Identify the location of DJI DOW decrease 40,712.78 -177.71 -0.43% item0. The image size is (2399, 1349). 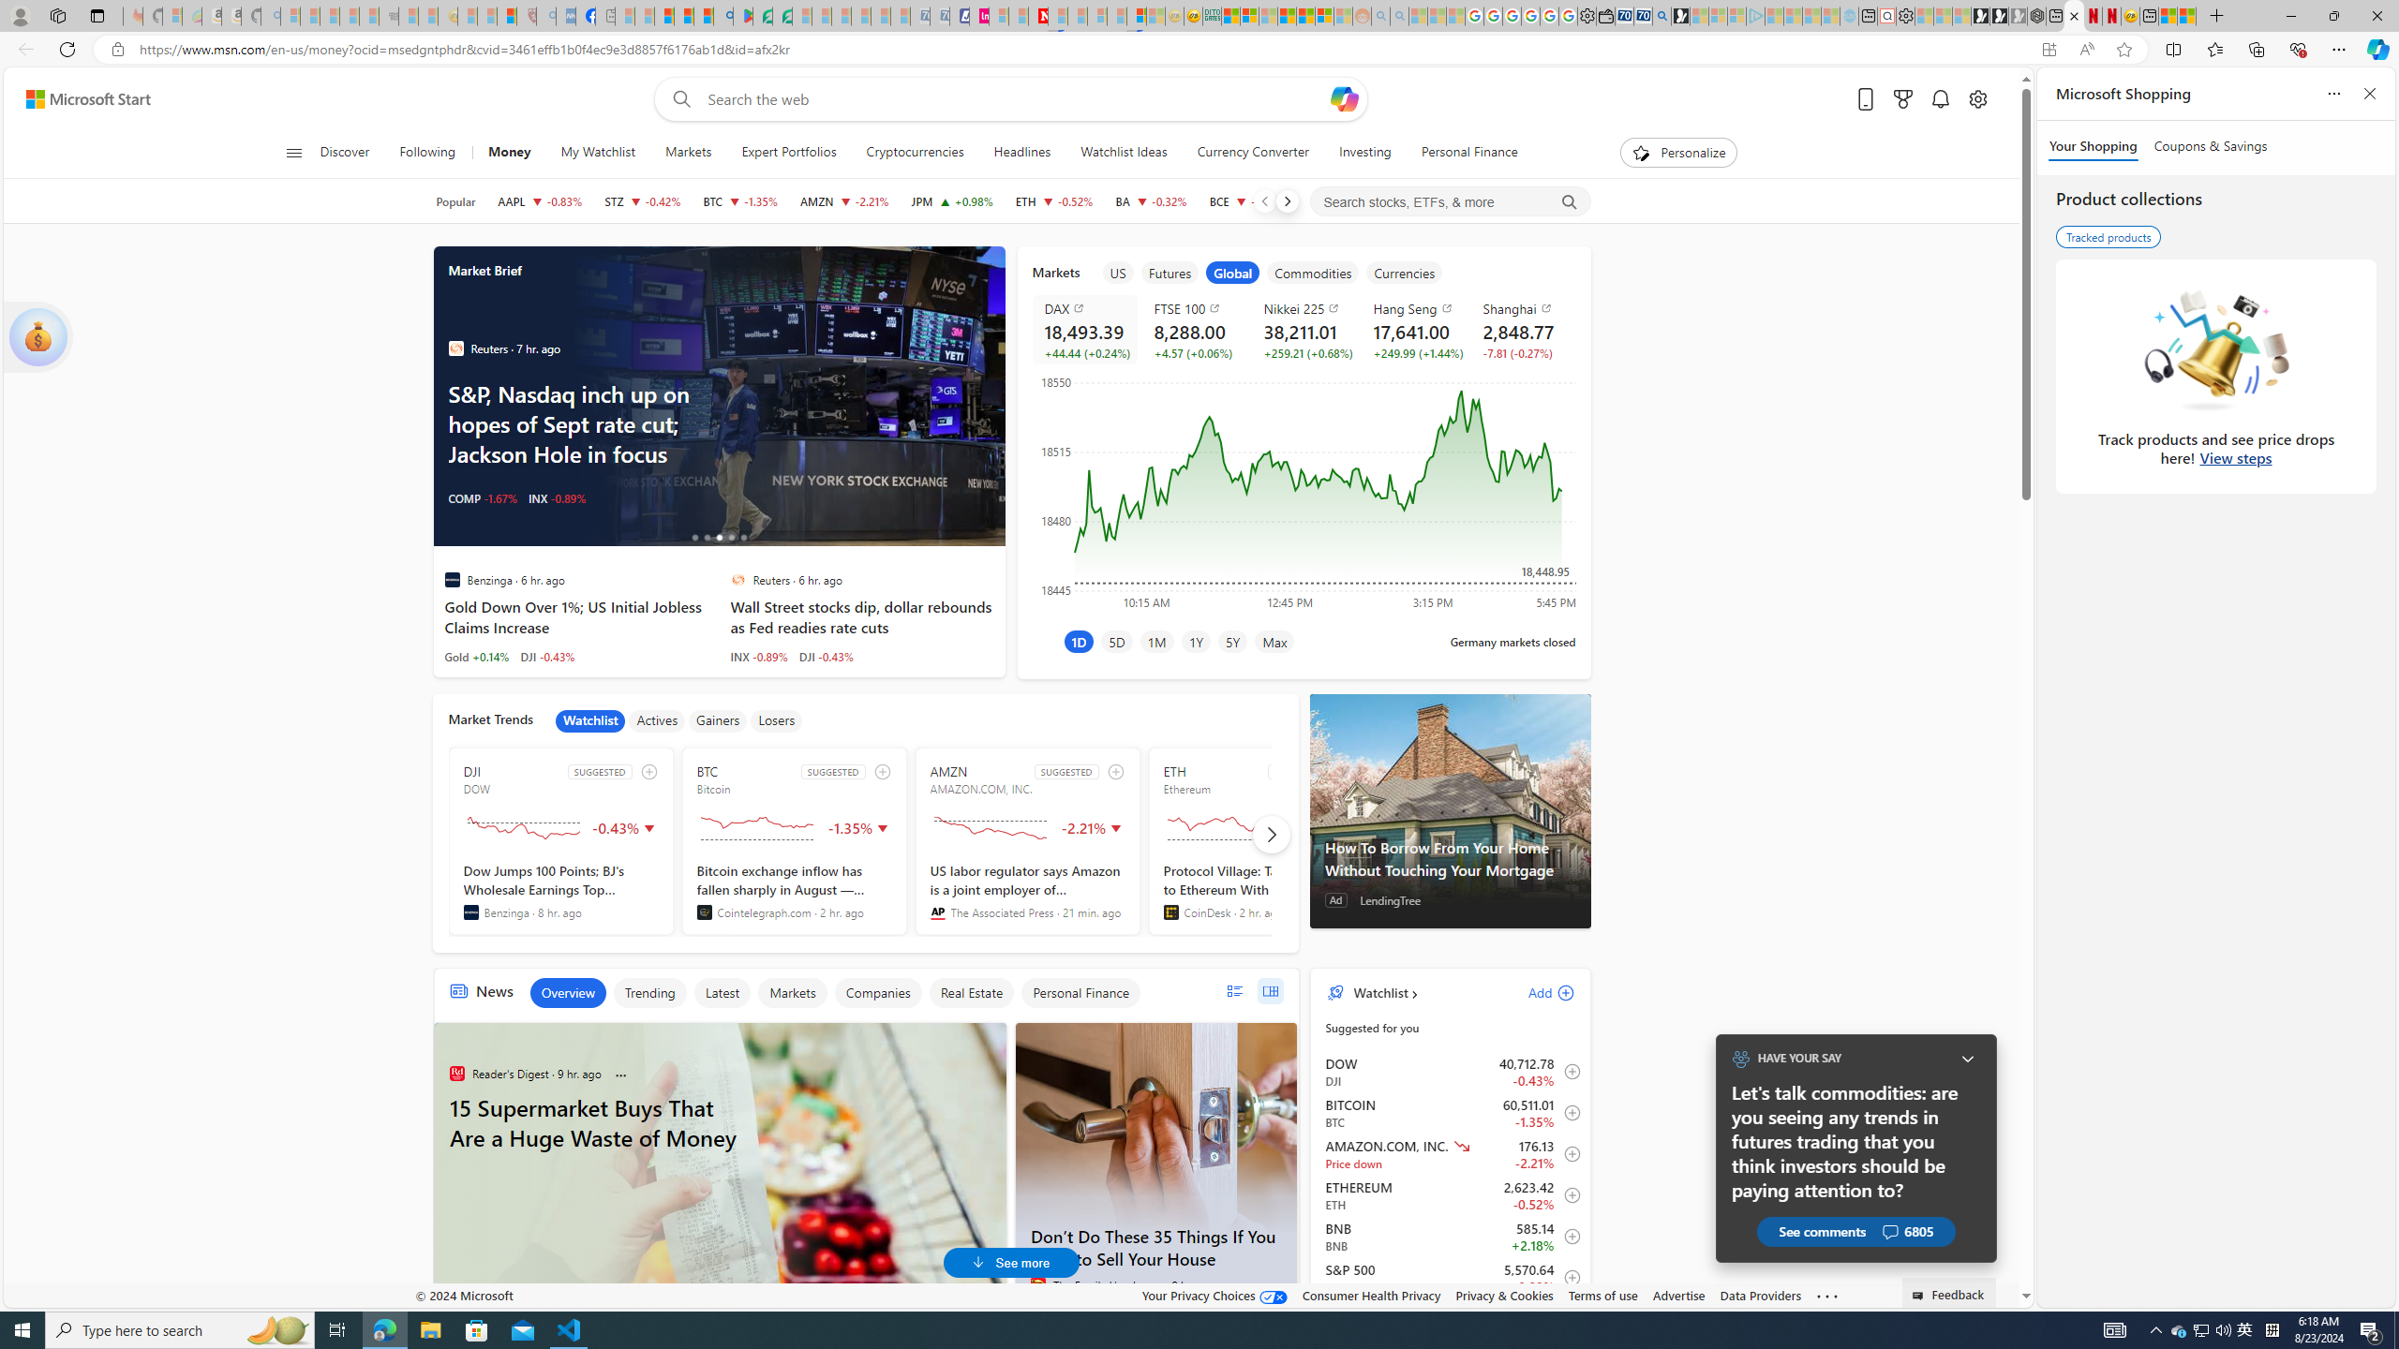
(1451, 1072).